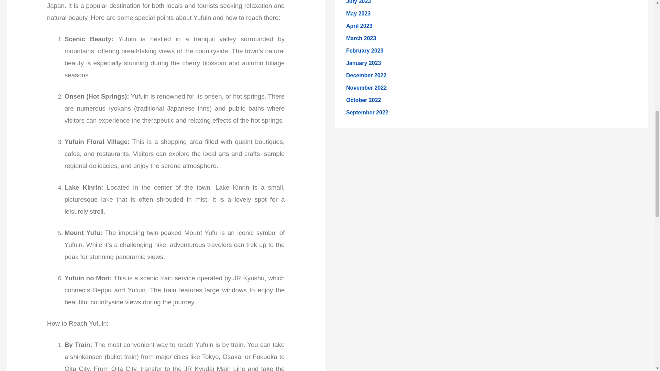  What do you see at coordinates (363, 63) in the screenshot?
I see `January 2023` at bounding box center [363, 63].